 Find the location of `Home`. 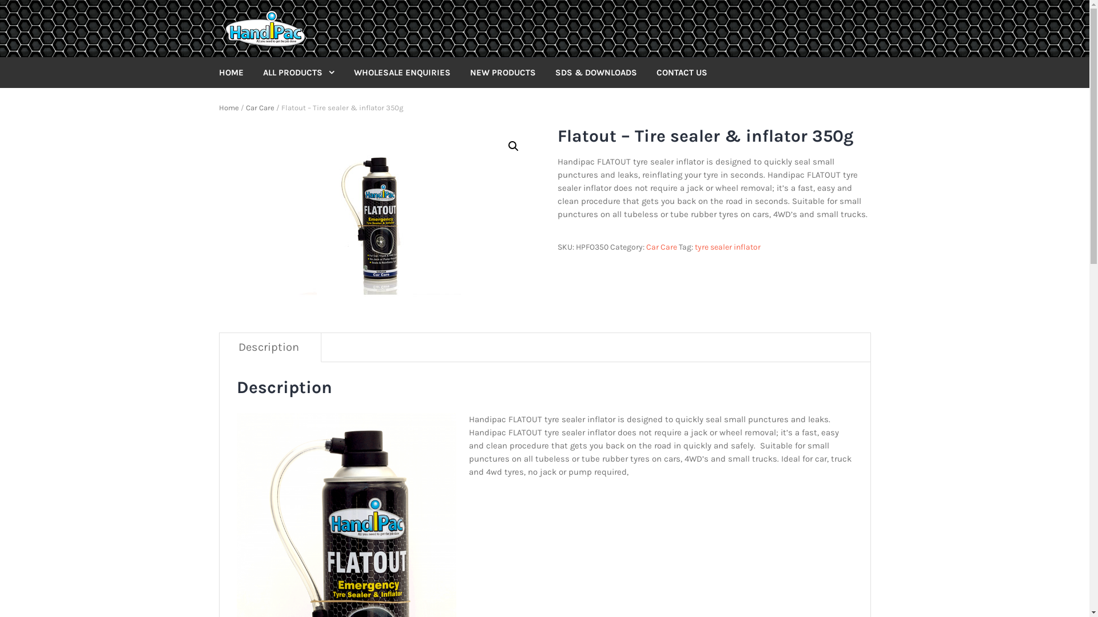

Home is located at coordinates (229, 107).